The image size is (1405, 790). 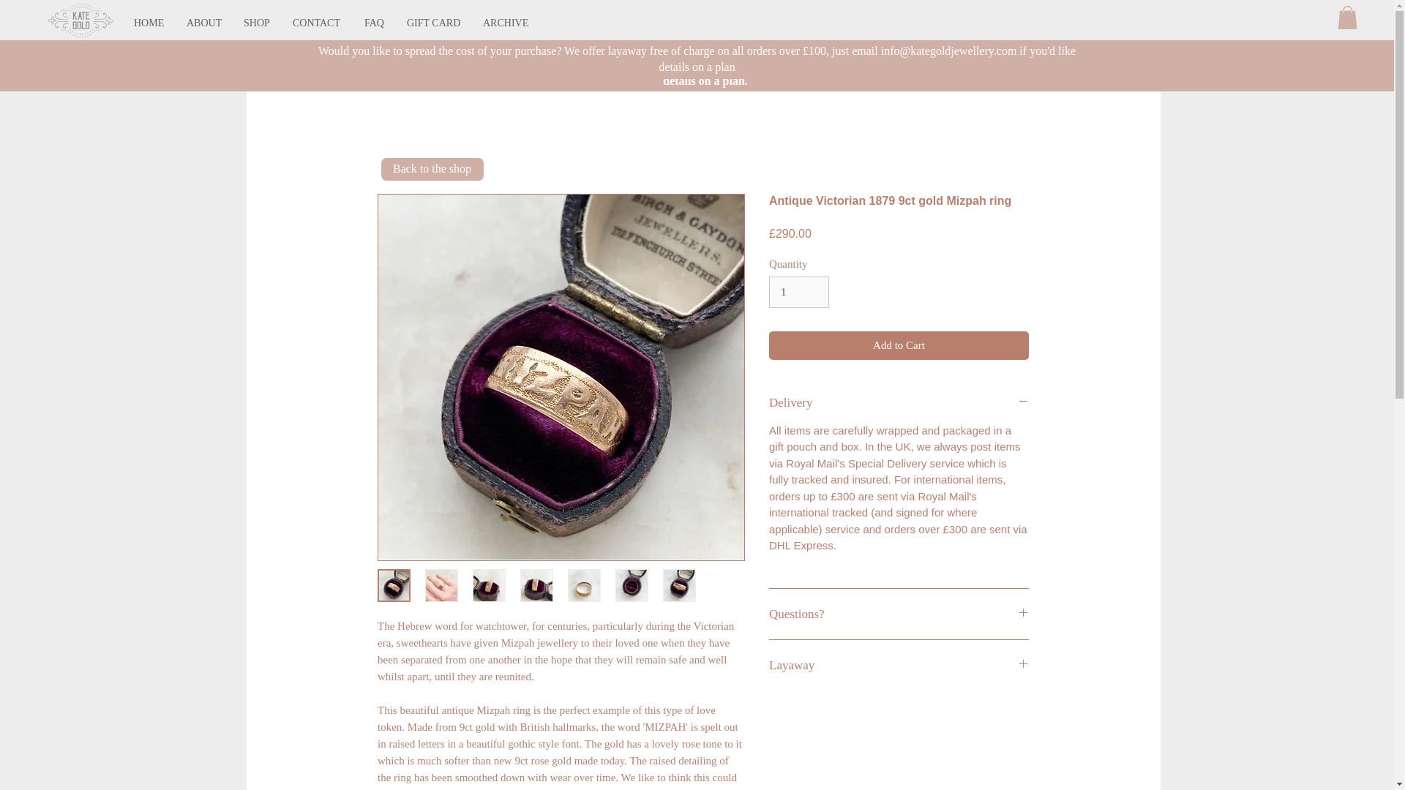 What do you see at coordinates (434, 23) in the screenshot?
I see `GIFT CARD` at bounding box center [434, 23].